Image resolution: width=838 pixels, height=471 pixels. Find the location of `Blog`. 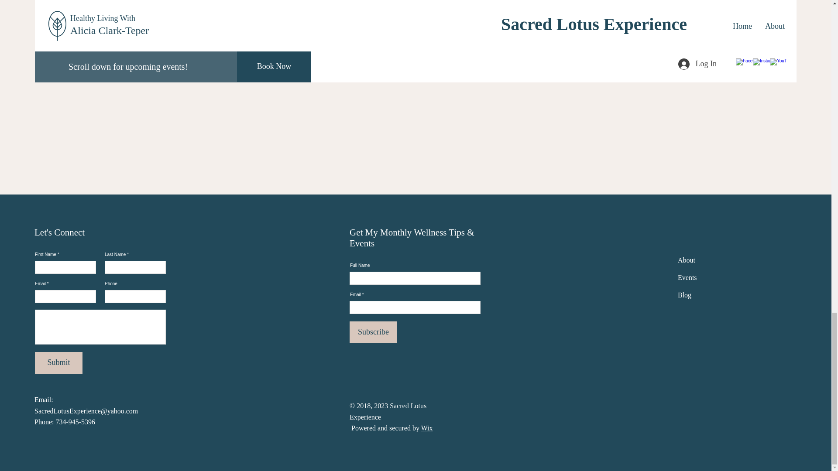

Blog is located at coordinates (684, 295).